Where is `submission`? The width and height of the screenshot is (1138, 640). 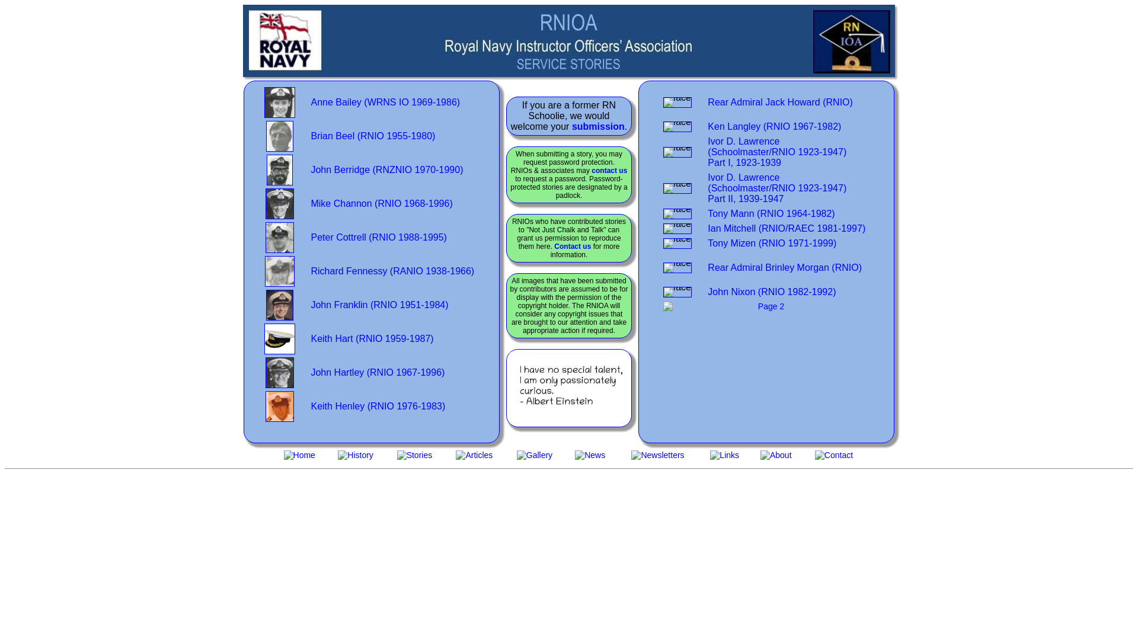 submission is located at coordinates (599, 127).